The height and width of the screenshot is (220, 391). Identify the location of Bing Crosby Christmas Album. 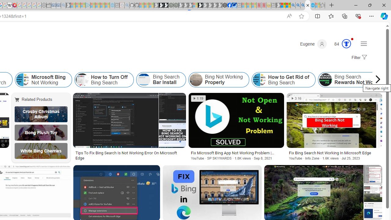
(41, 114).